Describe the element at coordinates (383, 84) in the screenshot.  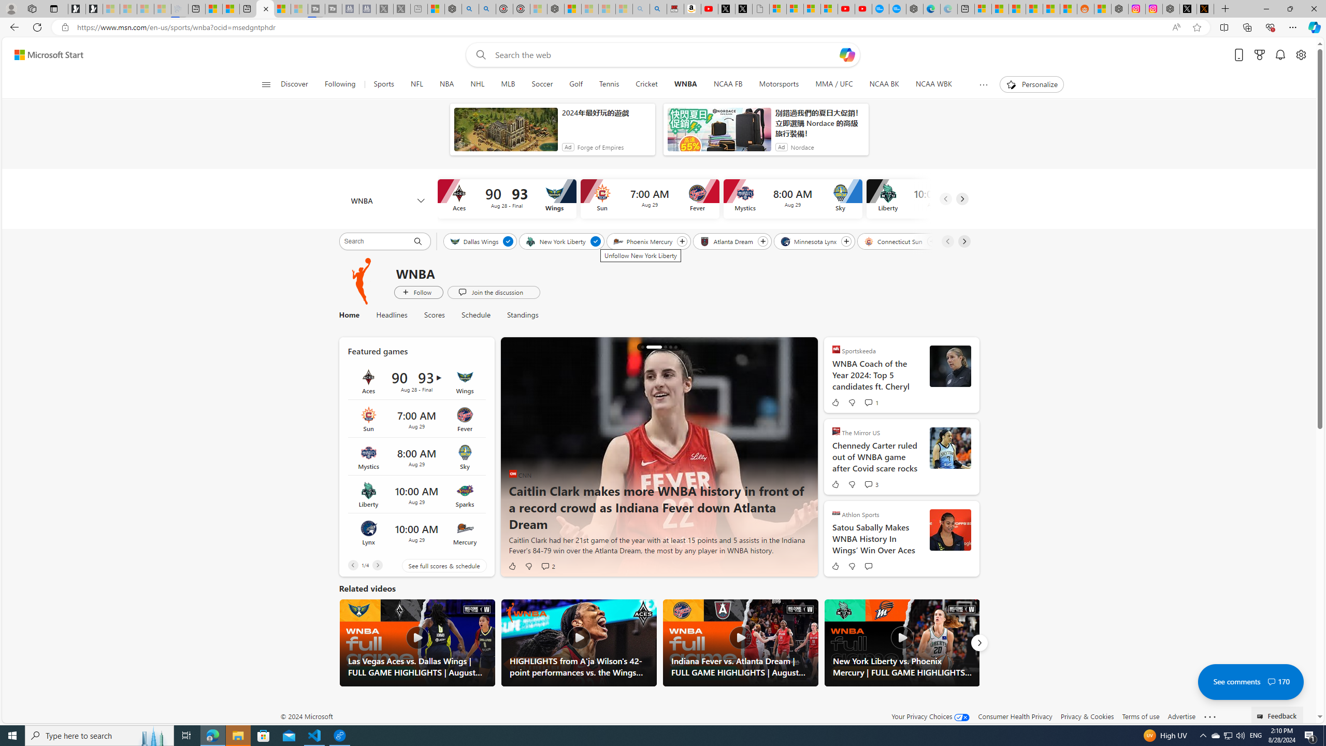
I see `Sports` at that location.